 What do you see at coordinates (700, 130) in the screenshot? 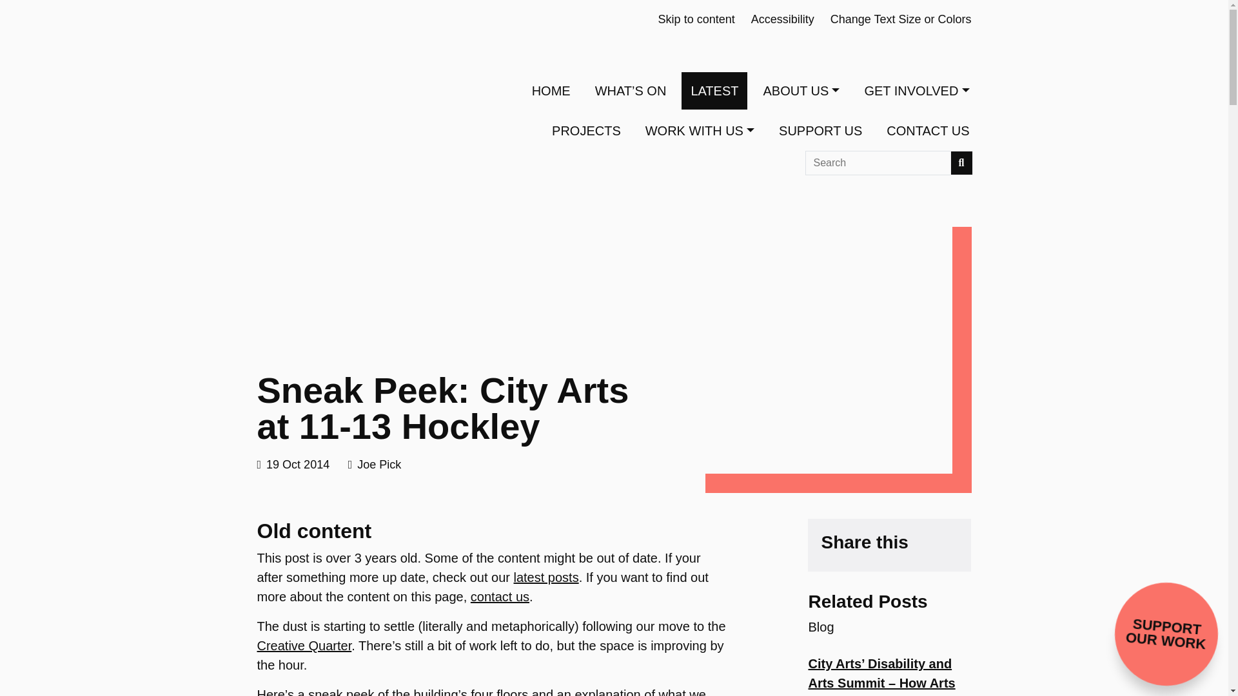
I see `WORK WITH US` at bounding box center [700, 130].